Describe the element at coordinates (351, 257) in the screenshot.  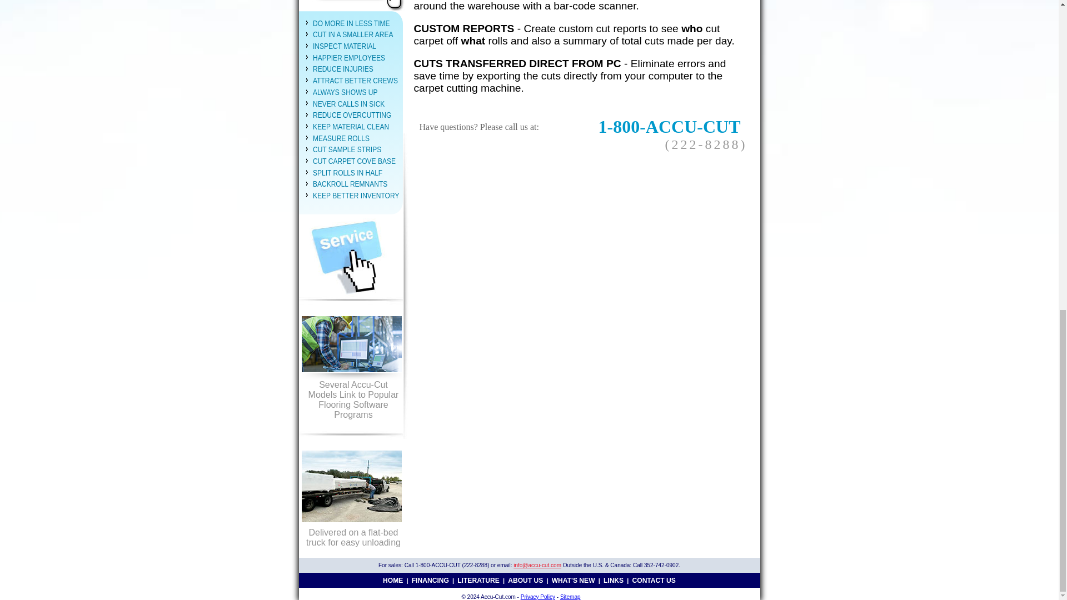
I see `Learn more about the Accu-Cut Service Department` at that location.